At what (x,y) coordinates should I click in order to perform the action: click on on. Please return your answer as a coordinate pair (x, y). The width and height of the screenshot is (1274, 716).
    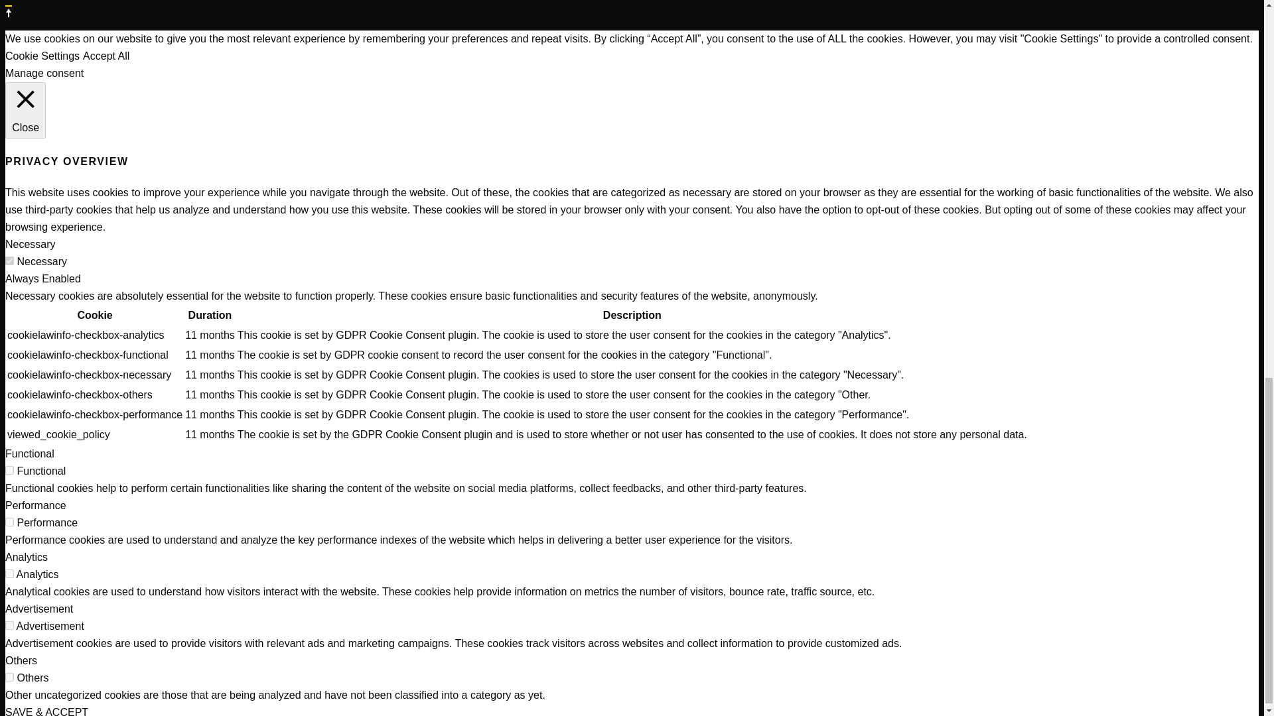
    Looking at the image, I should click on (9, 678).